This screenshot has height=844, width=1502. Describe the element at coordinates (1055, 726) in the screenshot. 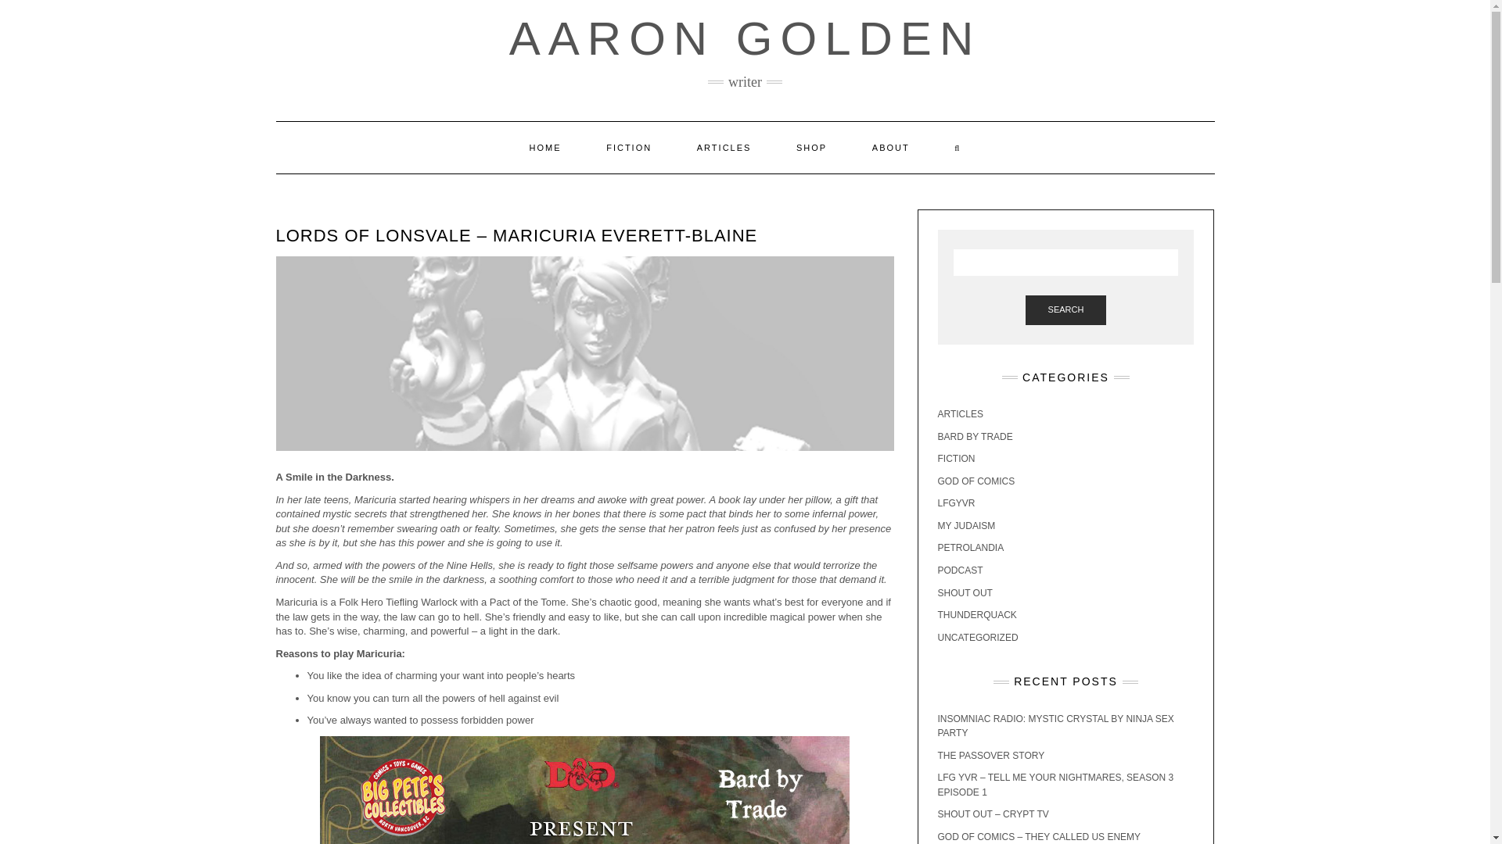

I see `INSOMNIAC RADIO: MYSTIC CRYSTAL BY NINJA SEX PARTY` at that location.